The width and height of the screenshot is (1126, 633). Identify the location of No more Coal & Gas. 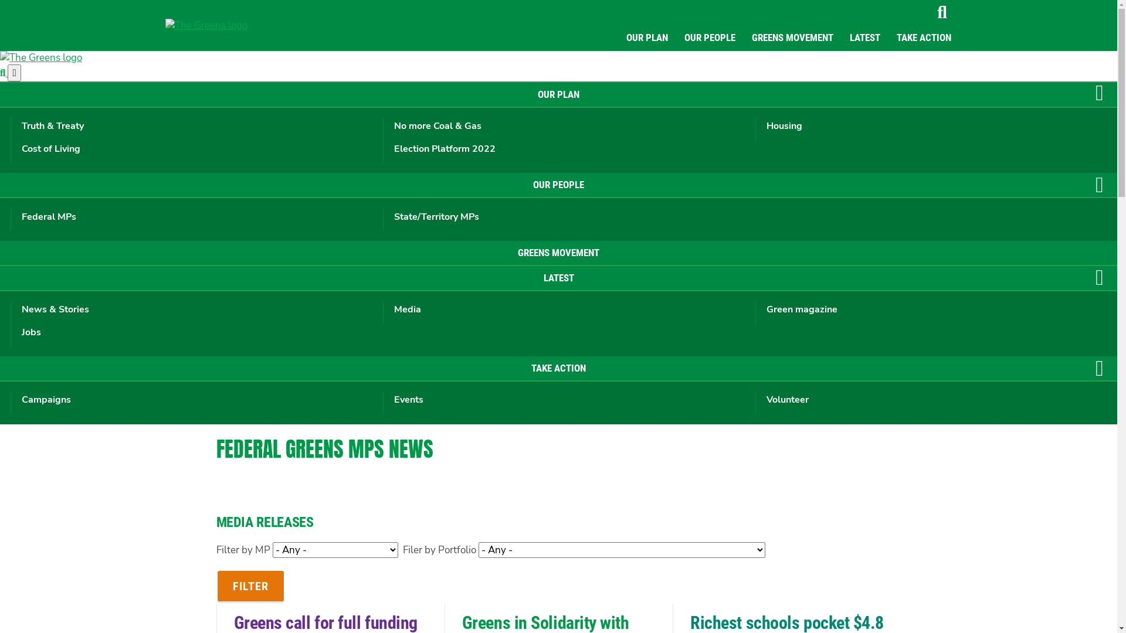
(566, 127).